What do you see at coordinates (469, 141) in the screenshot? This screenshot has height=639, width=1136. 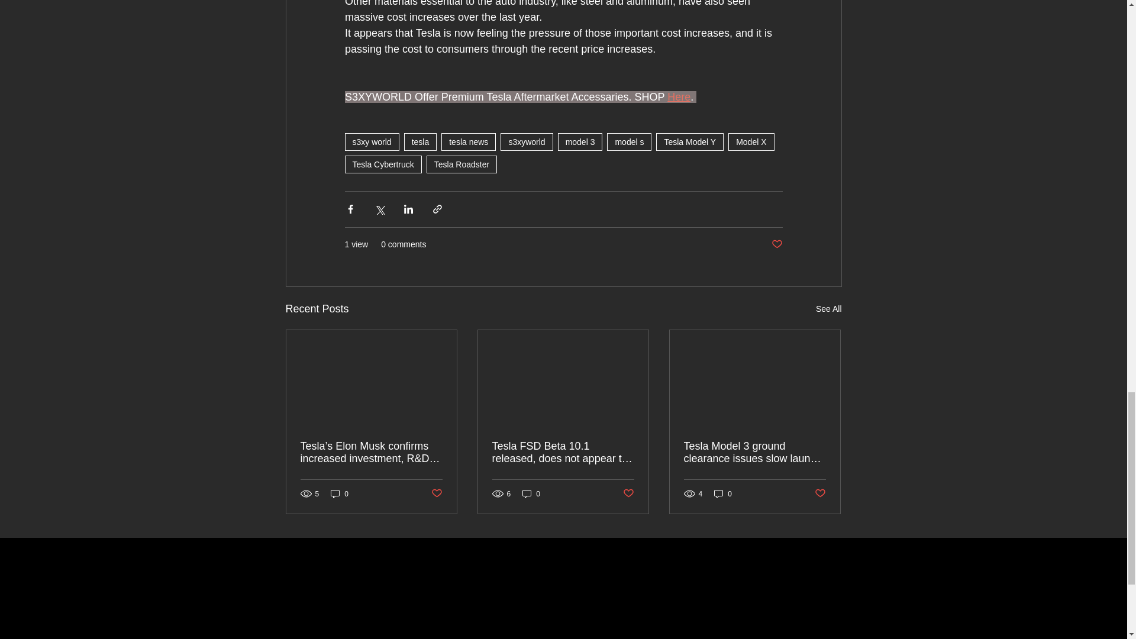 I see `tesla news` at bounding box center [469, 141].